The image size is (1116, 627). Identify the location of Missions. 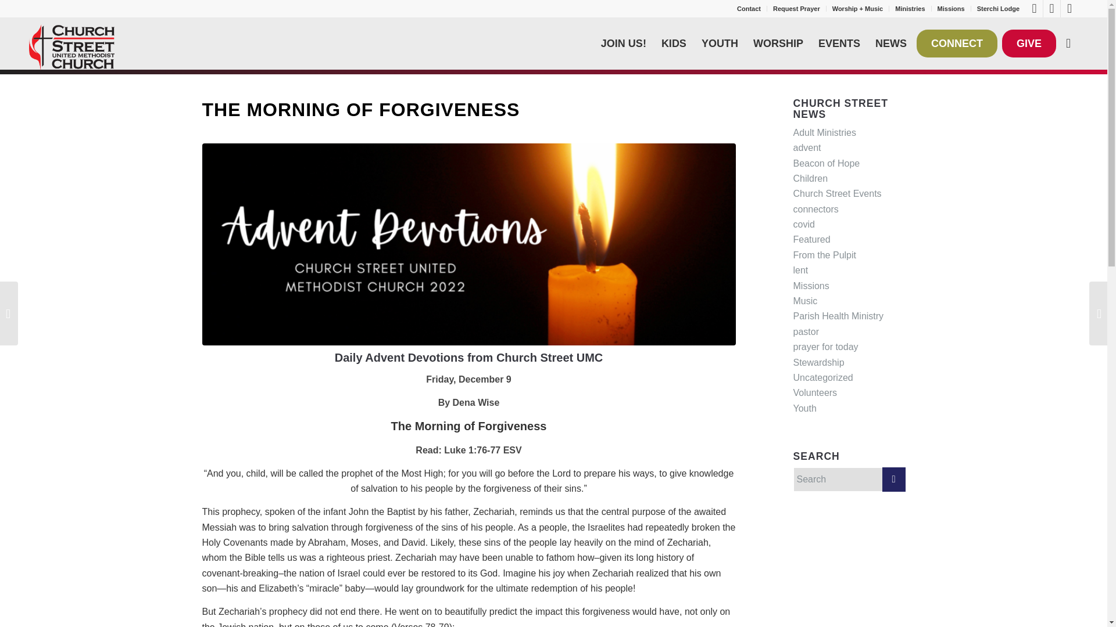
(951, 9).